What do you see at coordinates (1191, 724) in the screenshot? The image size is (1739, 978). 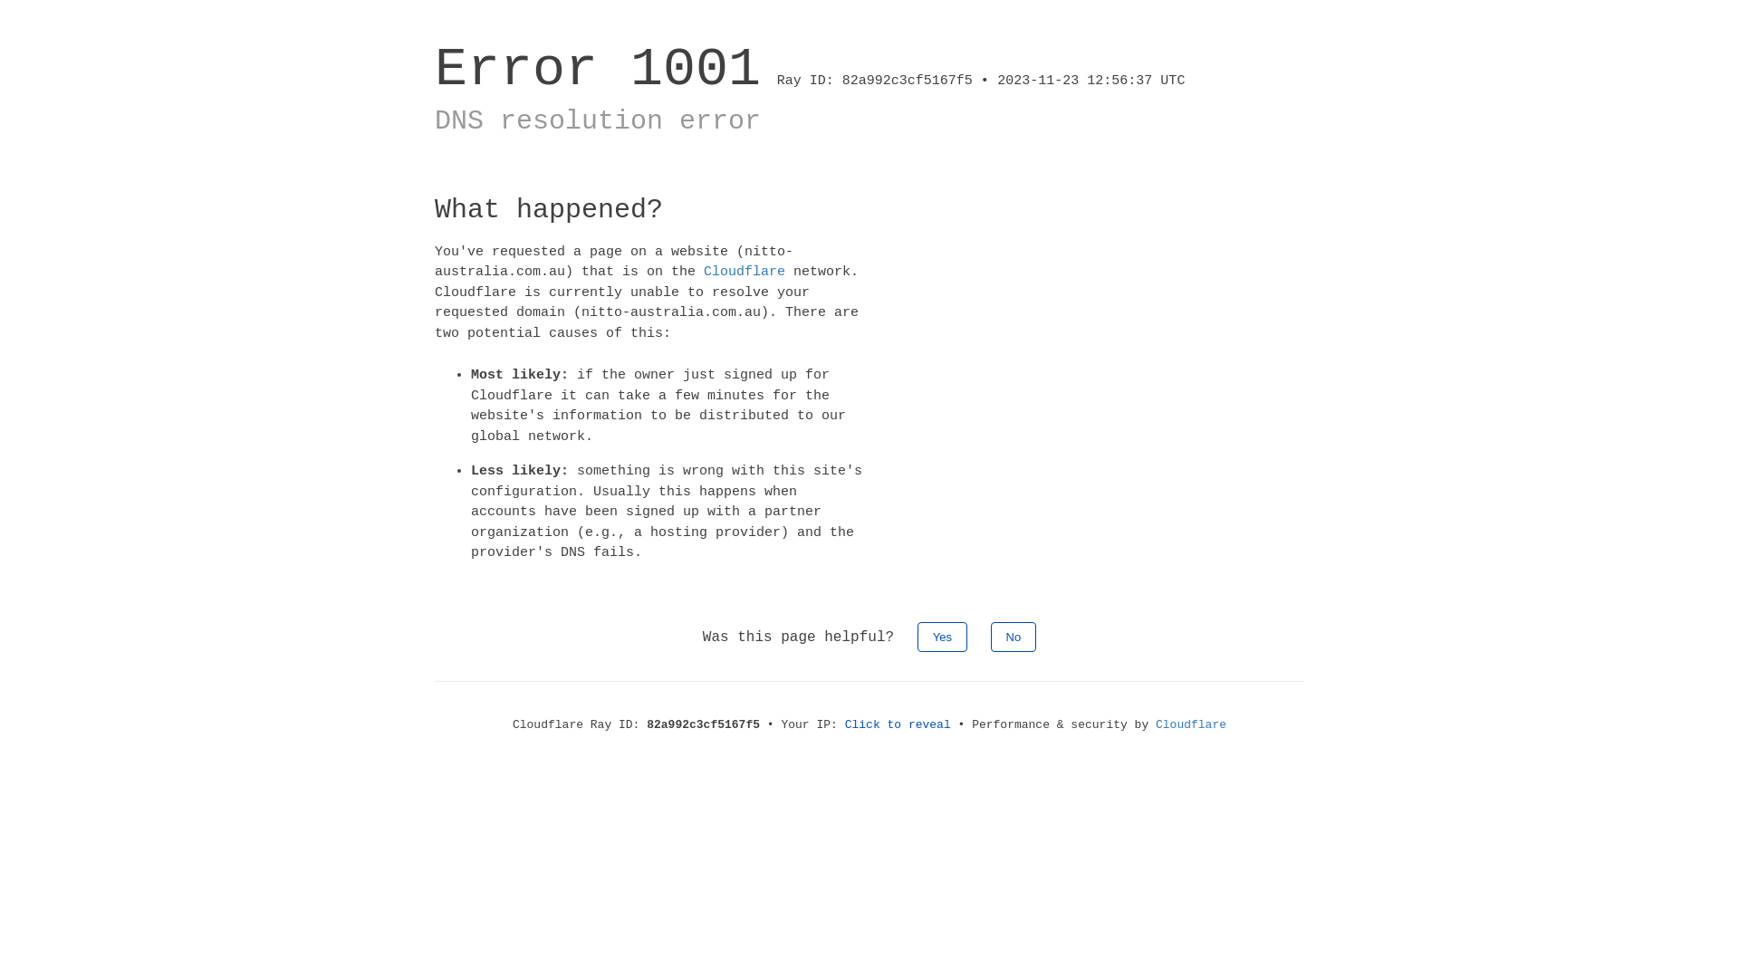 I see `Cloudflare` at bounding box center [1191, 724].